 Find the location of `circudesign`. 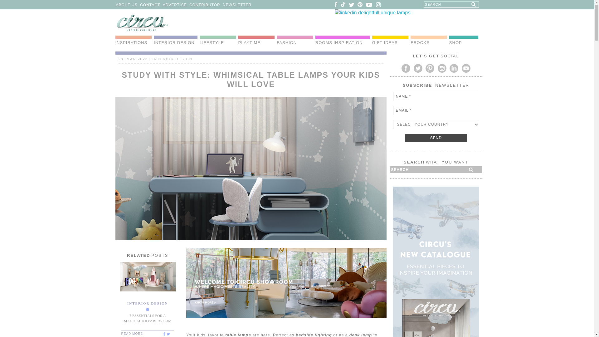

circudesign is located at coordinates (163, 334).